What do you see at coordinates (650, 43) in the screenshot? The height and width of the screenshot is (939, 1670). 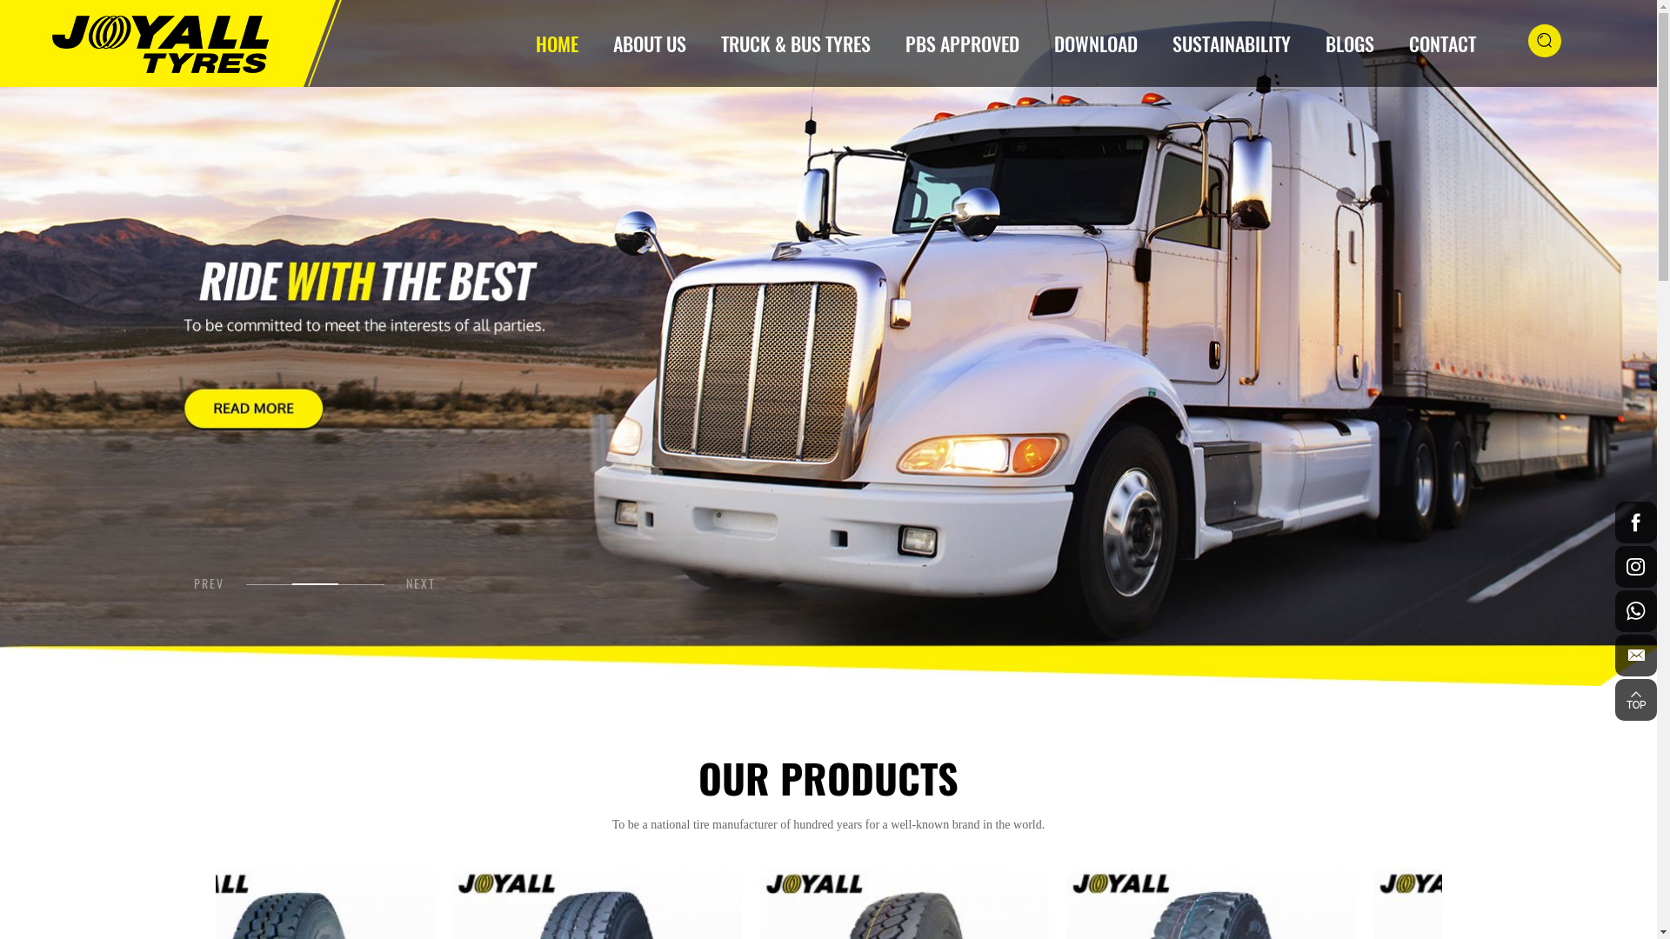 I see `ABOUT US` at bounding box center [650, 43].